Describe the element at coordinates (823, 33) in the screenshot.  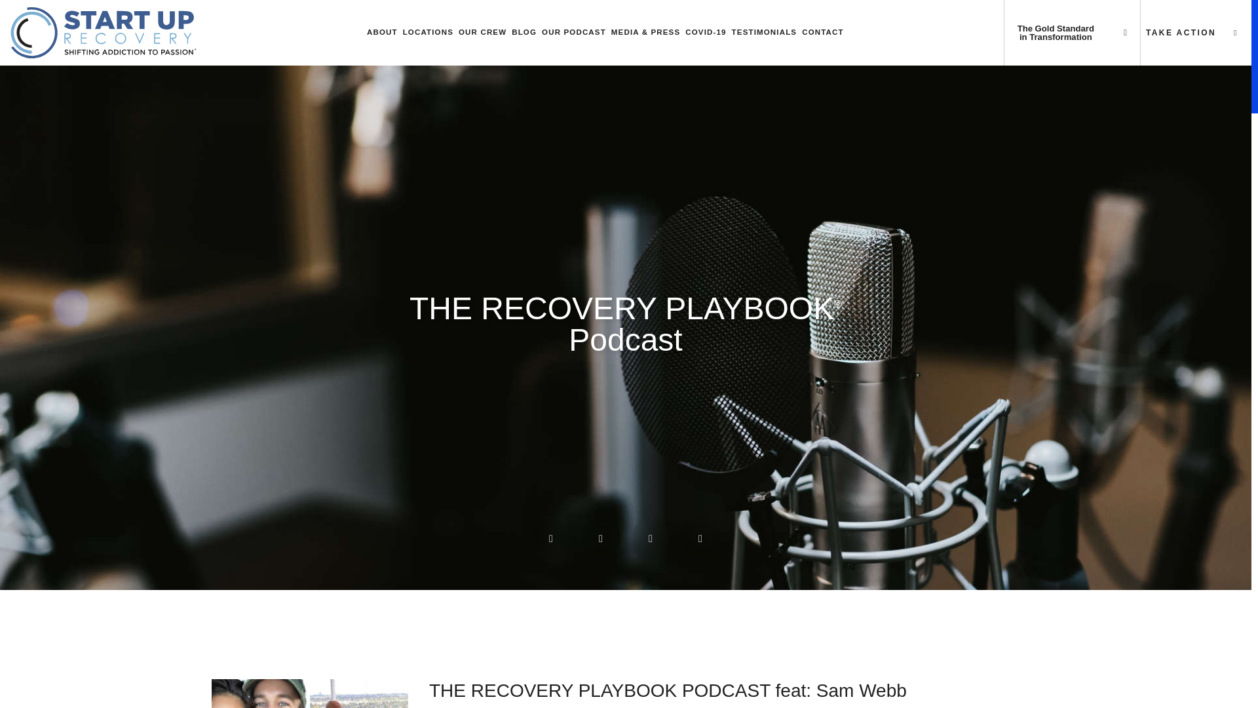
I see `CONTACT` at that location.